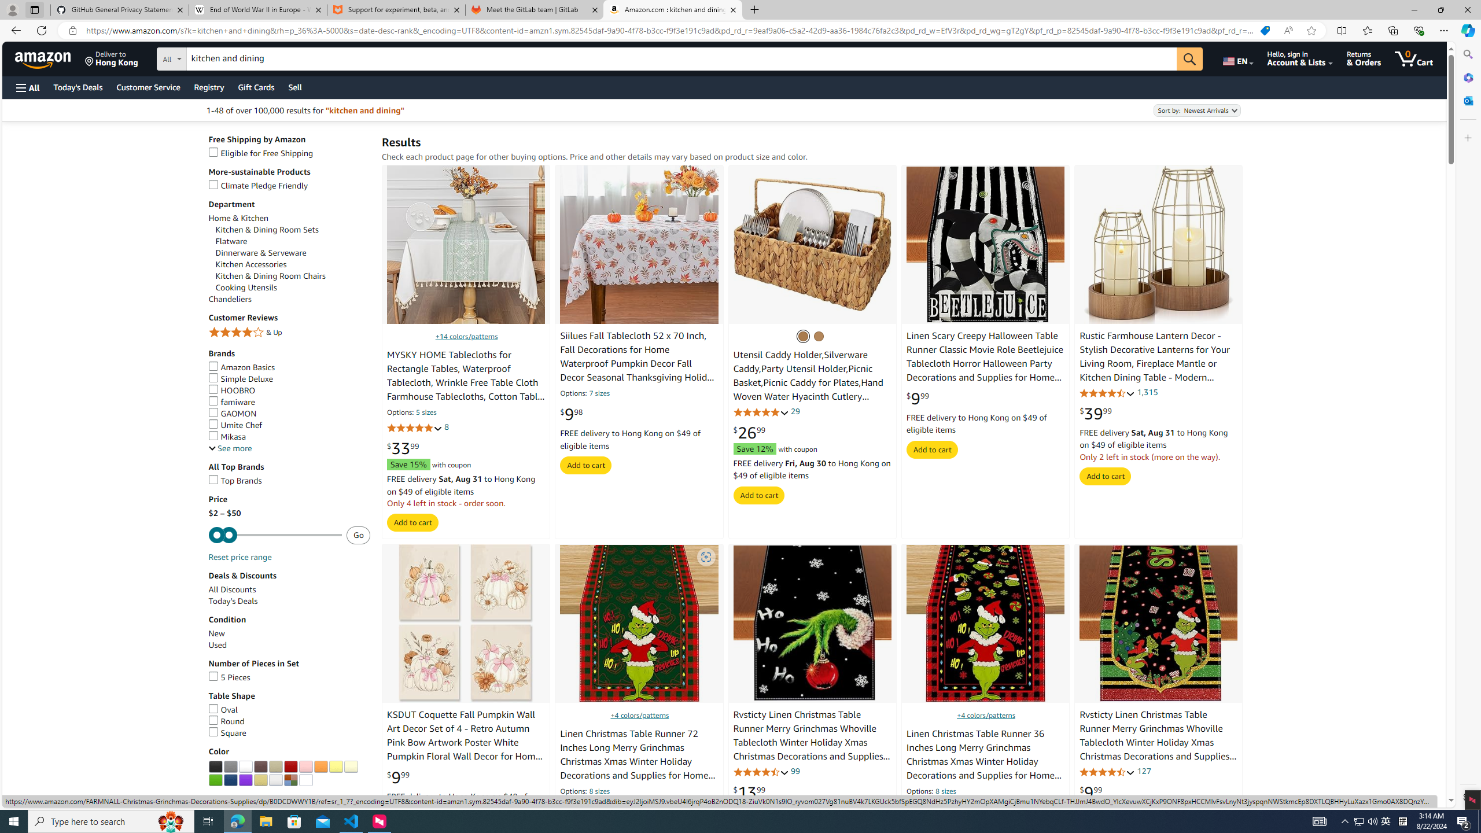 The image size is (1481, 833). What do you see at coordinates (215, 766) in the screenshot?
I see `Black` at bounding box center [215, 766].